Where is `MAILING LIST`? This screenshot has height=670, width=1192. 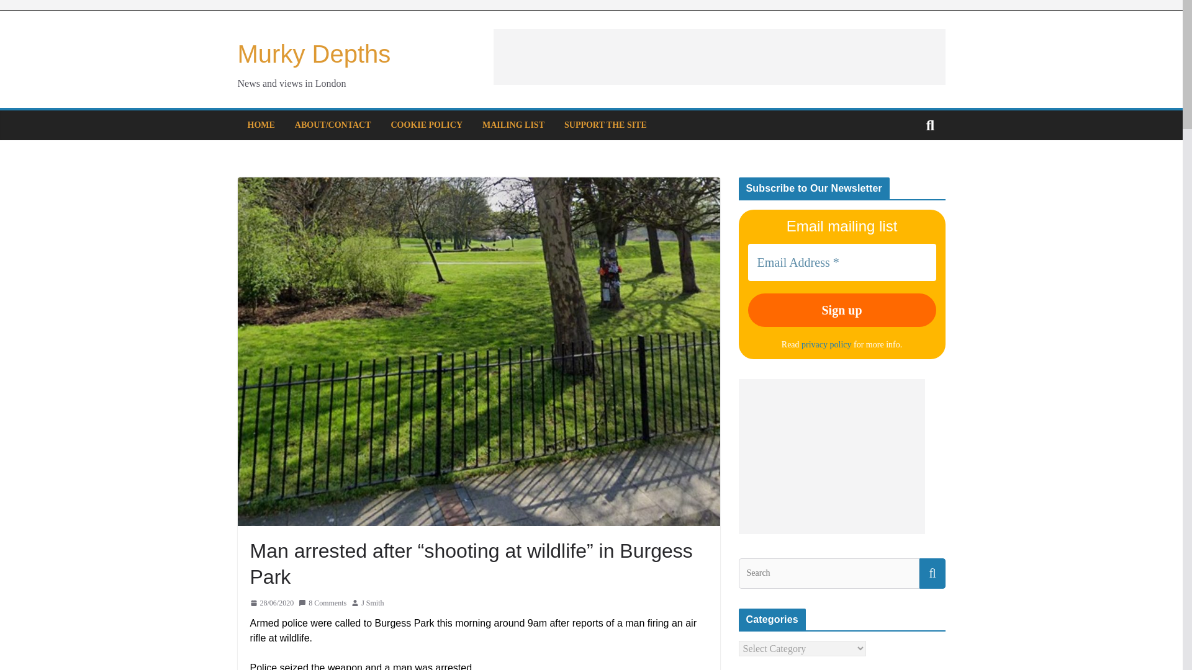 MAILING LIST is located at coordinates (513, 125).